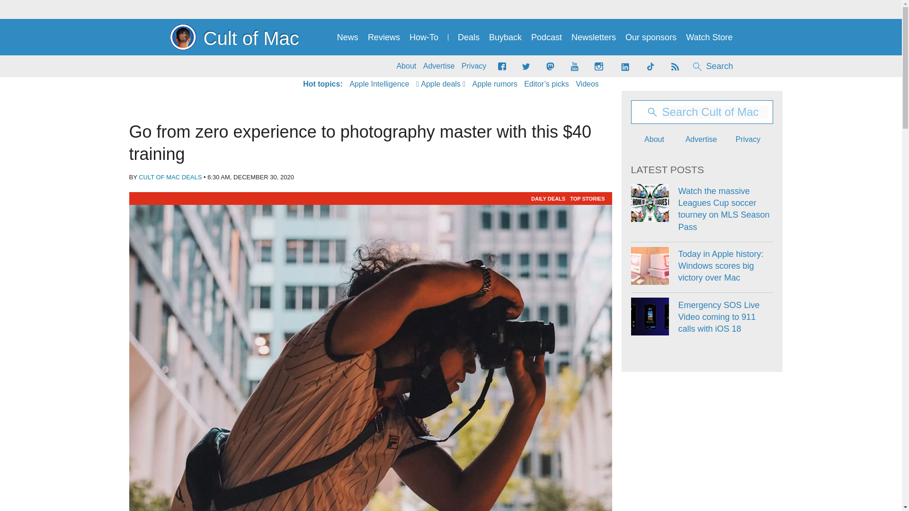  I want to click on Posts by Cult of Mac Deals, so click(170, 177).